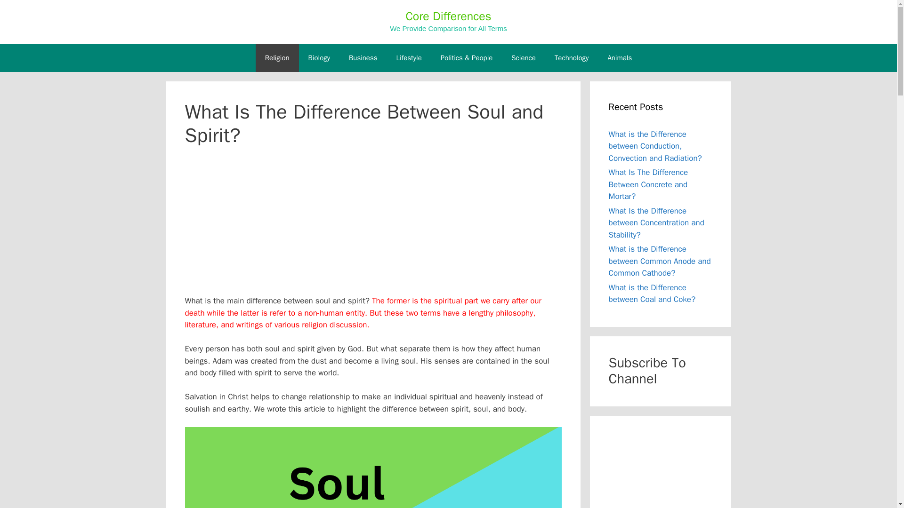 This screenshot has height=508, width=904. What do you see at coordinates (277, 57) in the screenshot?
I see `Religion` at bounding box center [277, 57].